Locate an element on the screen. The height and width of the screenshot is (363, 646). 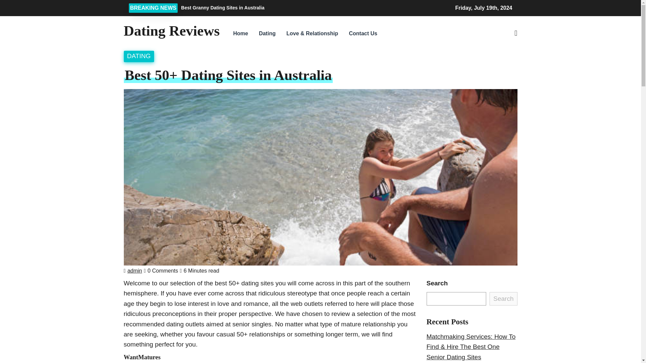
admin is located at coordinates (135, 271).